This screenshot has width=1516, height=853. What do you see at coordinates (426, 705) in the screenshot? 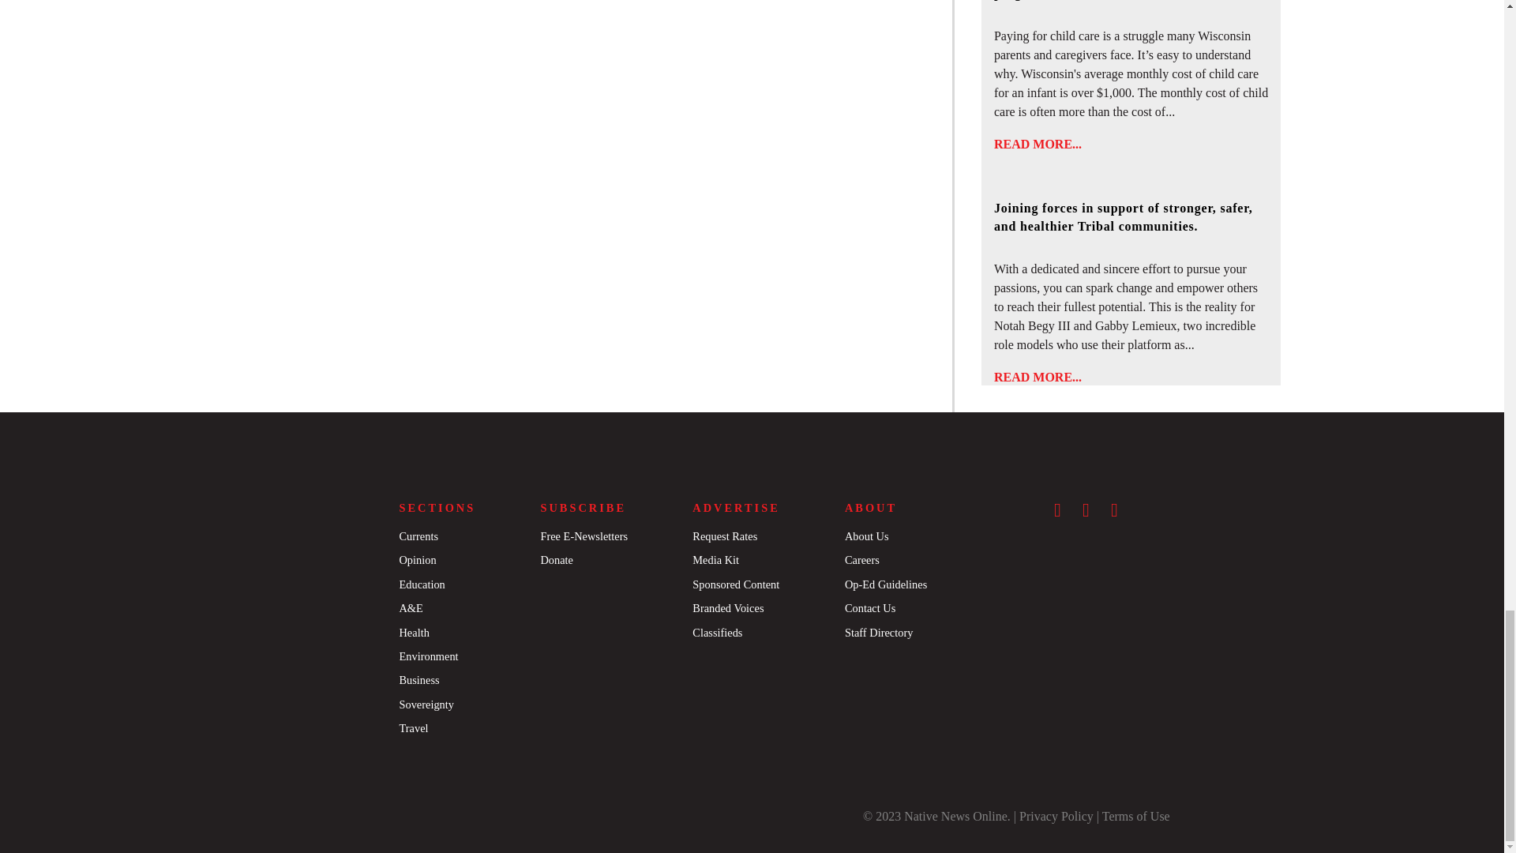
I see `Sovereignty` at bounding box center [426, 705].